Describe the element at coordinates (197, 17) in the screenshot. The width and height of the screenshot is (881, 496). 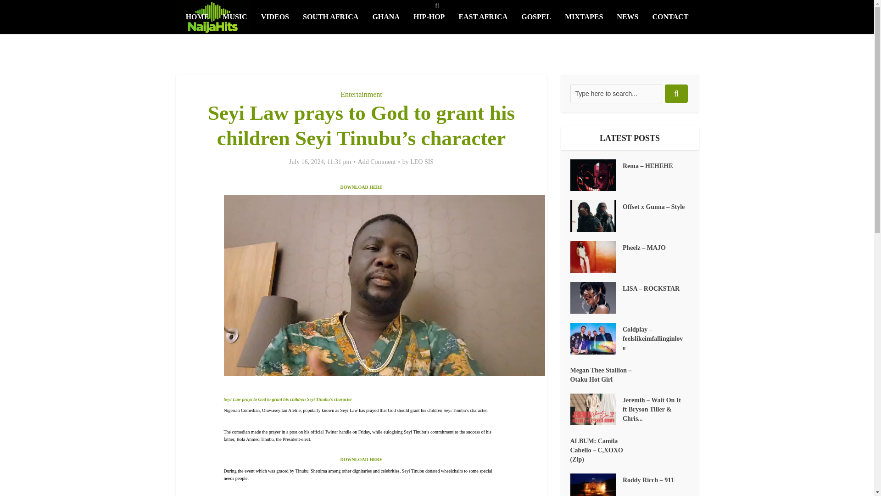
I see `HOME` at that location.